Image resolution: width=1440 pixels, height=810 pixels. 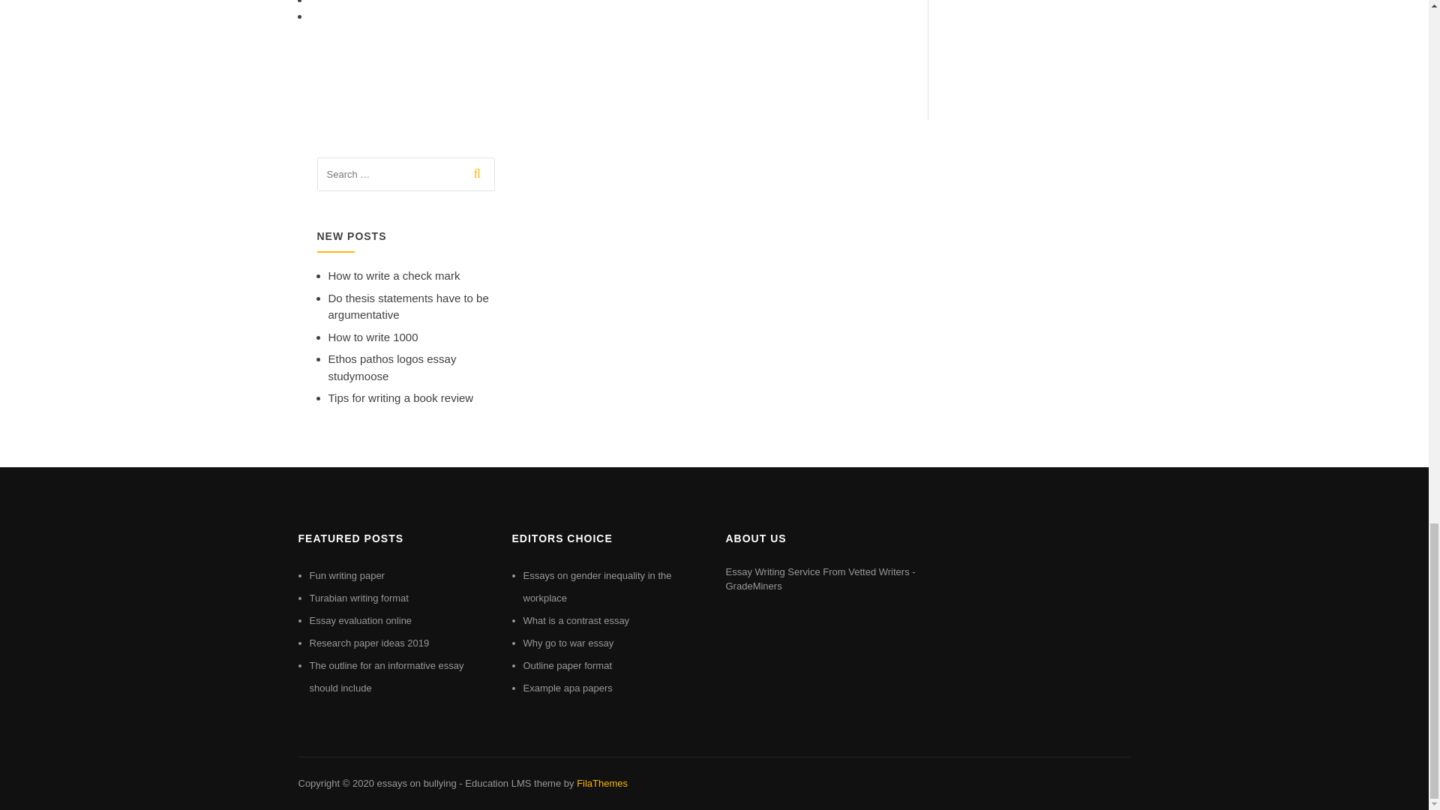 What do you see at coordinates (577, 619) in the screenshot?
I see `What is a contrast essay` at bounding box center [577, 619].